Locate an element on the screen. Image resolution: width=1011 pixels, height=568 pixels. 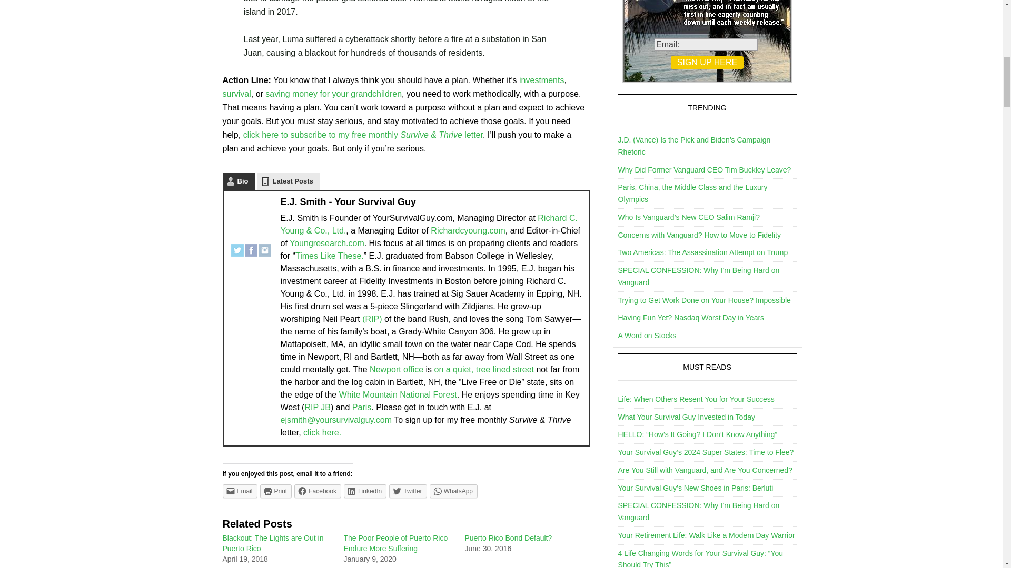
Blackout: The Lights are Out in Puerto Rico is located at coordinates (273, 543).